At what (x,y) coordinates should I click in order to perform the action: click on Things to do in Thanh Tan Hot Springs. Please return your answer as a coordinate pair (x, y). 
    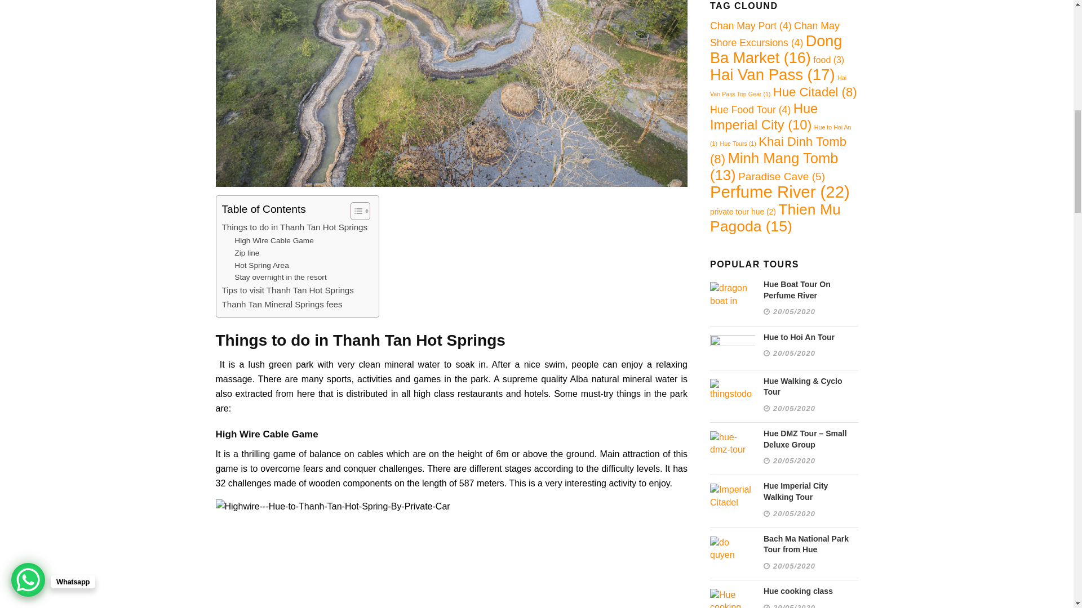
    Looking at the image, I should click on (294, 227).